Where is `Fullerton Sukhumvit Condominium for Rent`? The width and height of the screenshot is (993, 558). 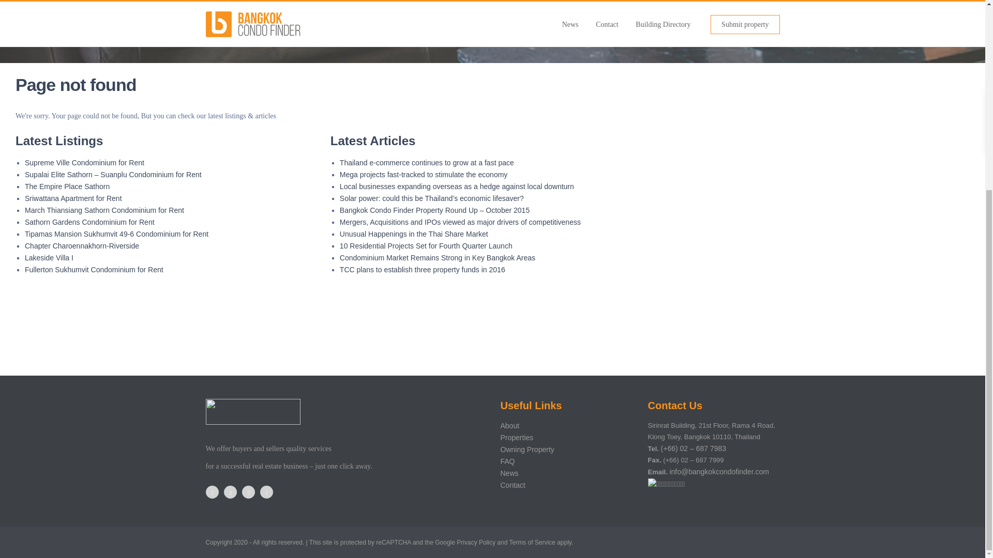 Fullerton Sukhumvit Condominium for Rent is located at coordinates (94, 270).